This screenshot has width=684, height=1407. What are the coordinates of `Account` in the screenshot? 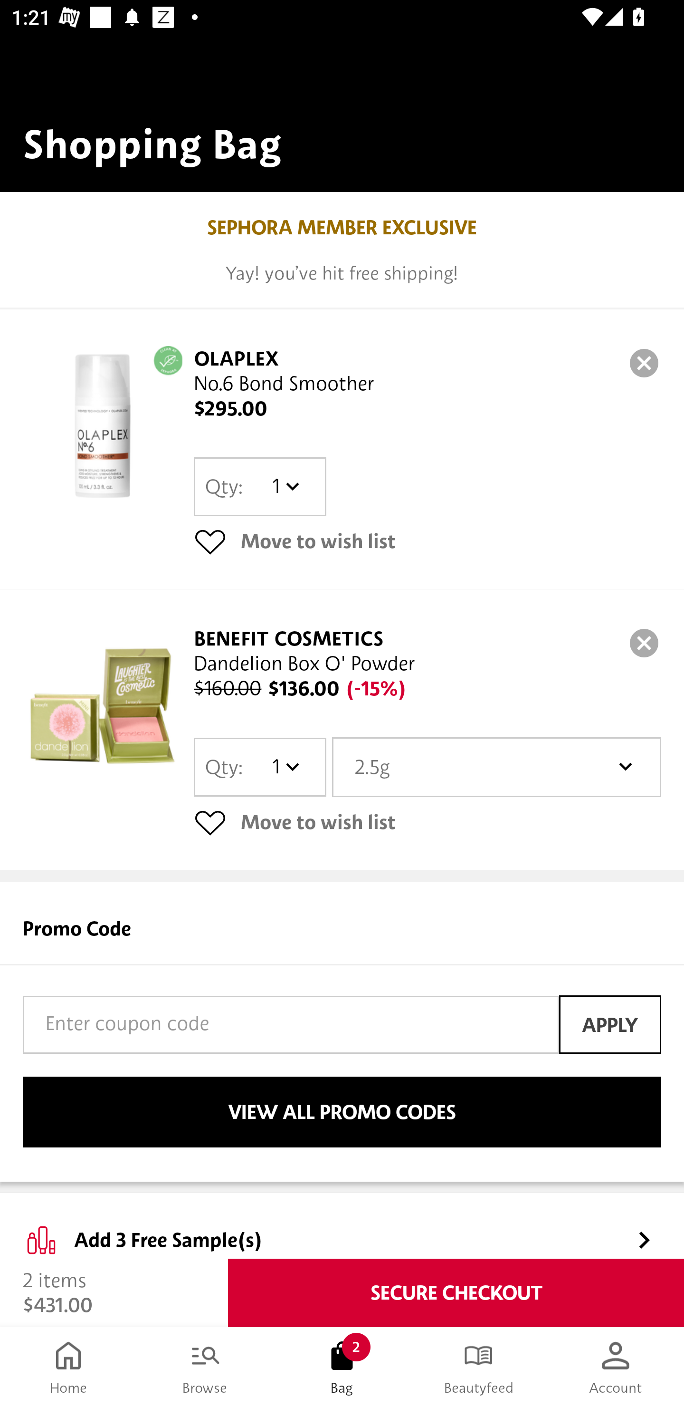 It's located at (616, 1367).